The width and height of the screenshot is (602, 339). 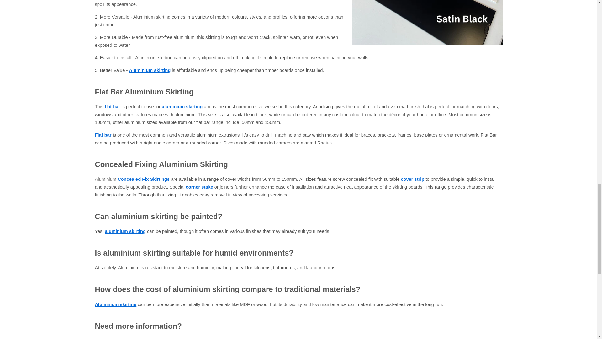 I want to click on Concealed Fix Skirting, so click(x=144, y=179).